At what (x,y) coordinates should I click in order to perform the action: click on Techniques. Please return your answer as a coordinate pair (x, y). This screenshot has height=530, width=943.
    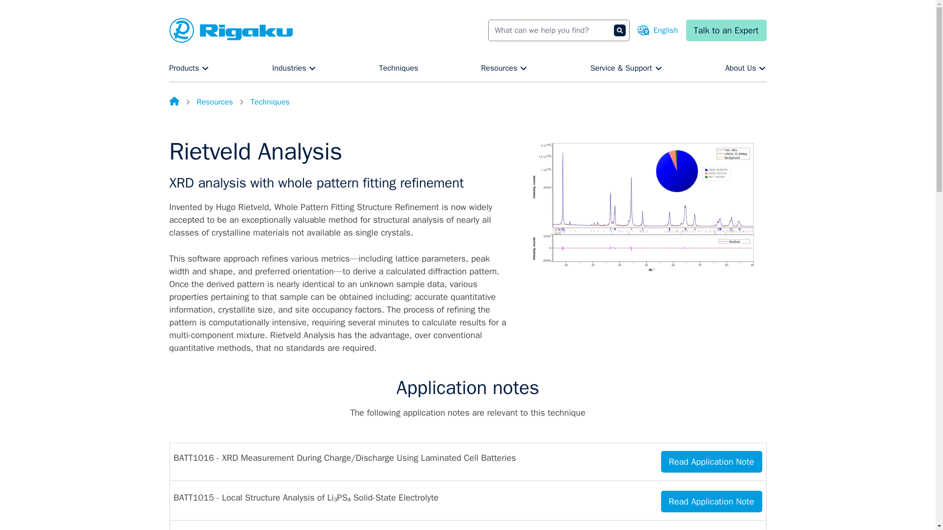
    Looking at the image, I should click on (399, 68).